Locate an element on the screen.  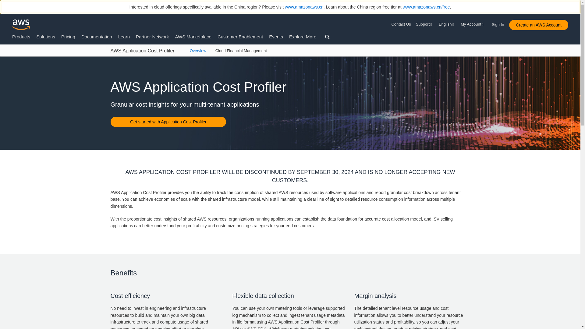
Sign In is located at coordinates (500, 23).